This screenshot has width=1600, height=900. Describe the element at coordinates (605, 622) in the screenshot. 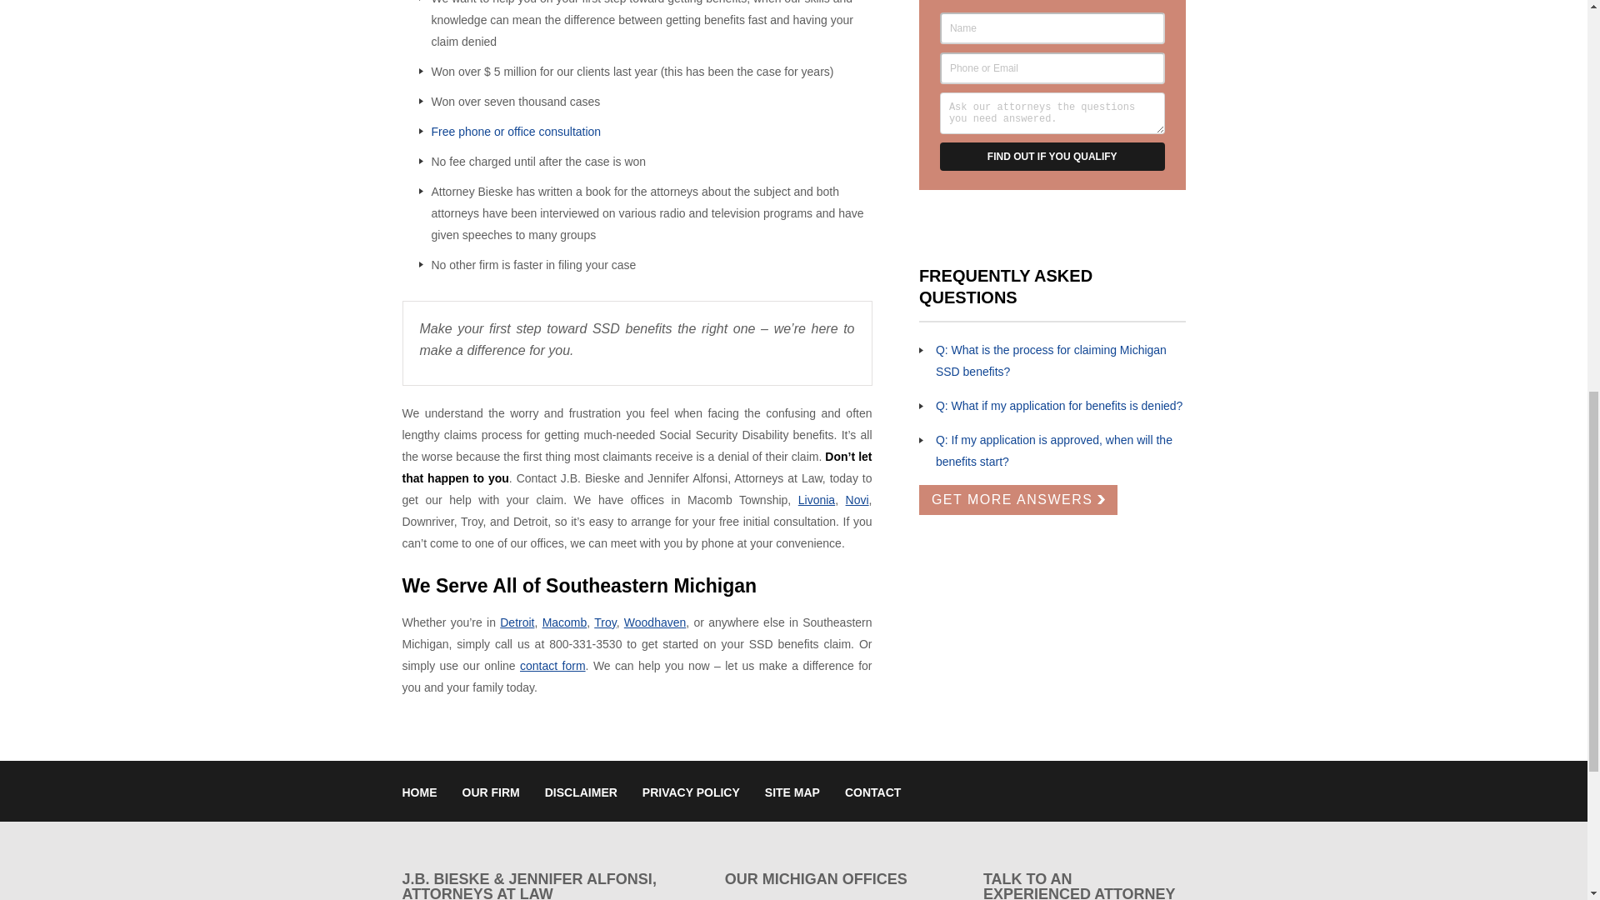

I see `Troy` at that location.